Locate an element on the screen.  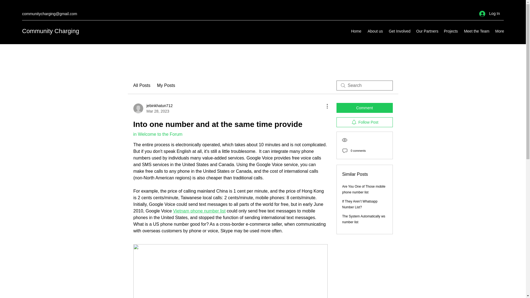
in Welcome to the Forum is located at coordinates (490, 14).